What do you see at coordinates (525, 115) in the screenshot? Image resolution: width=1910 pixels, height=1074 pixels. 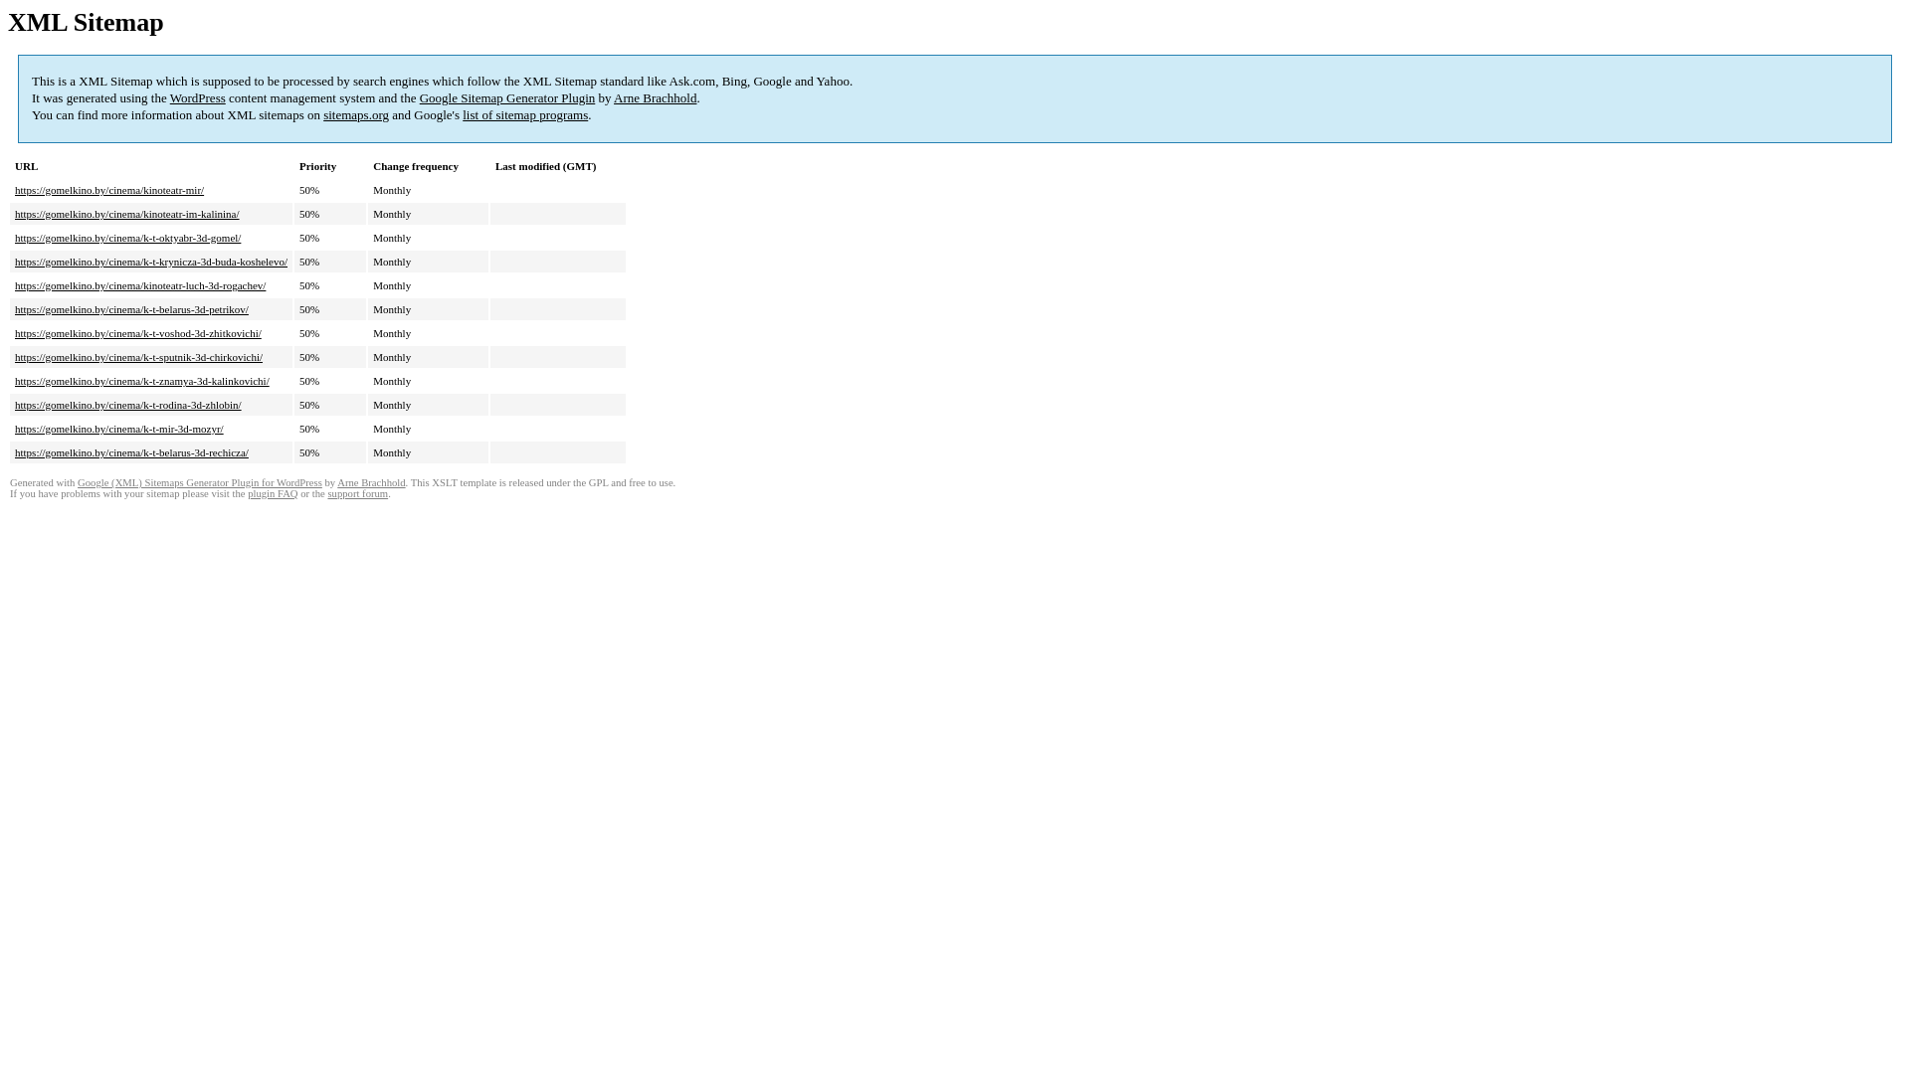 I see `list of sitemap programs` at bounding box center [525, 115].